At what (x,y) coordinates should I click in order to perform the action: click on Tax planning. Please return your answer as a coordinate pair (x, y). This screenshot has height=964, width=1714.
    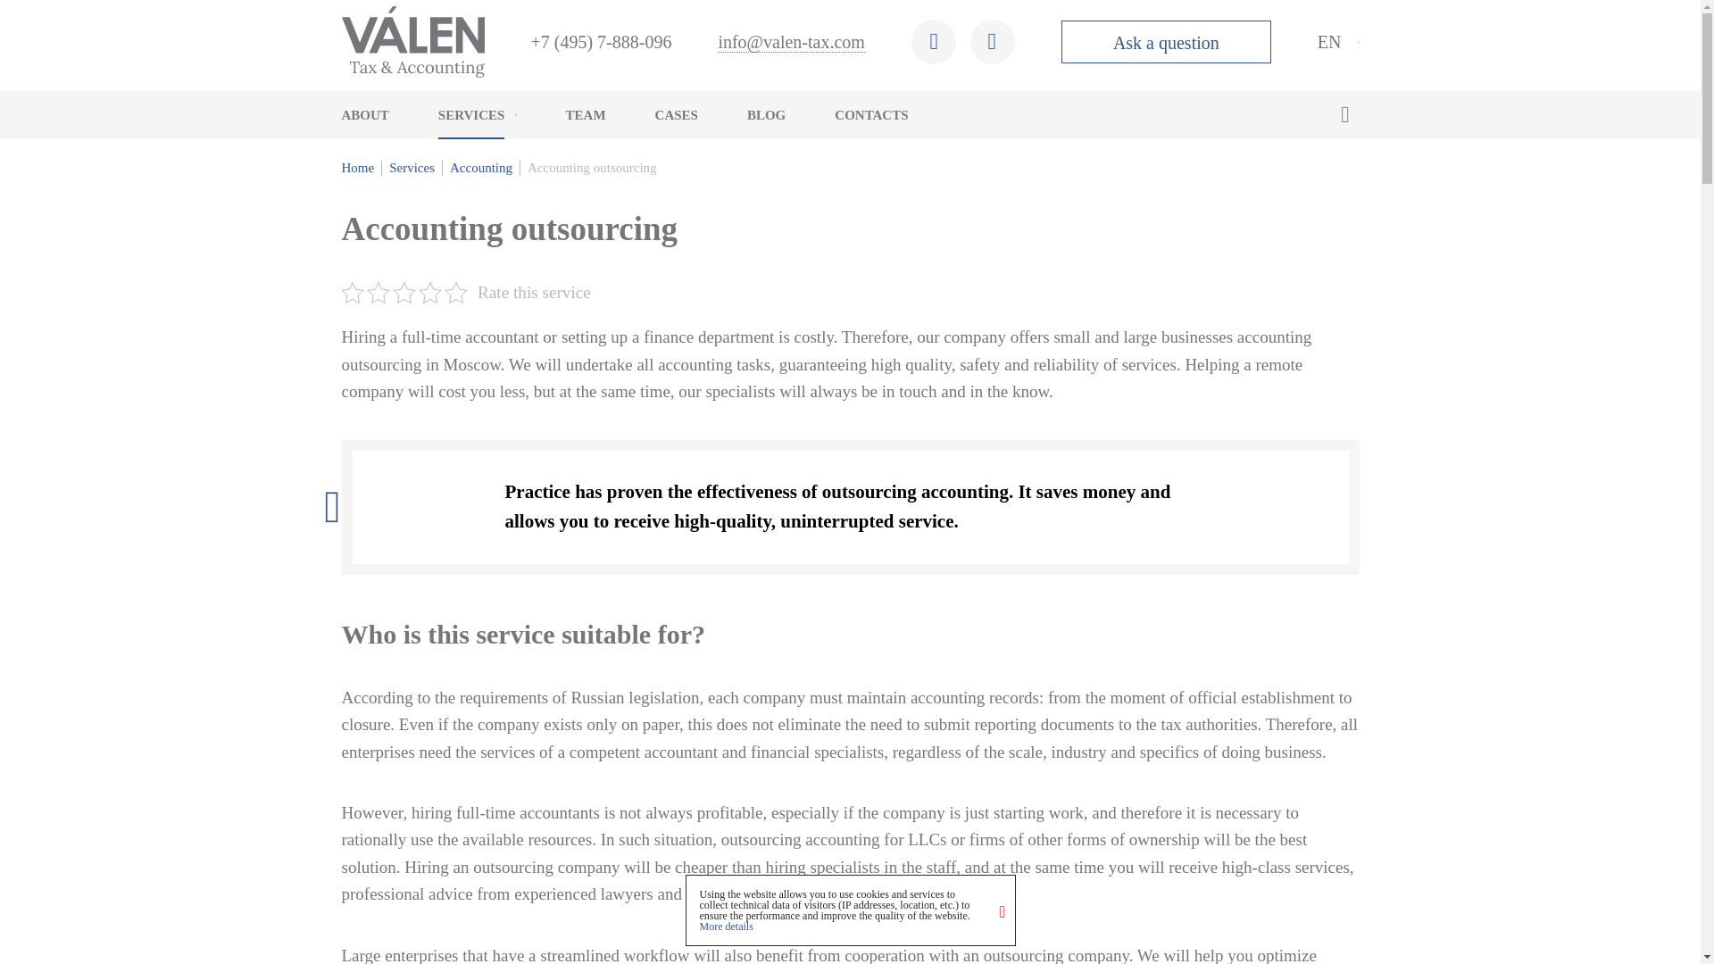
    Looking at the image, I should click on (545, 462).